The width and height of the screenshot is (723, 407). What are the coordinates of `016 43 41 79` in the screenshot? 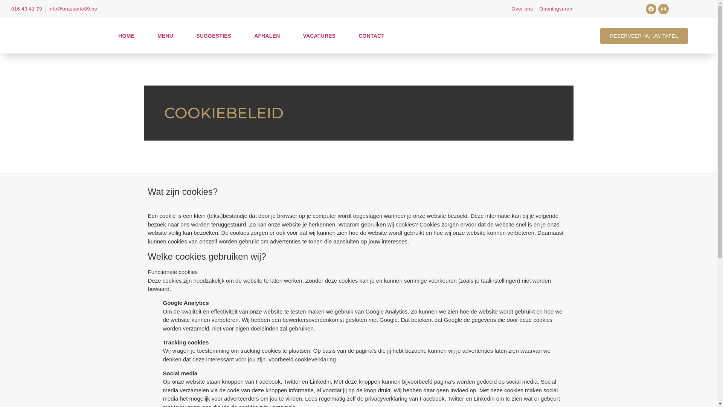 It's located at (27, 9).